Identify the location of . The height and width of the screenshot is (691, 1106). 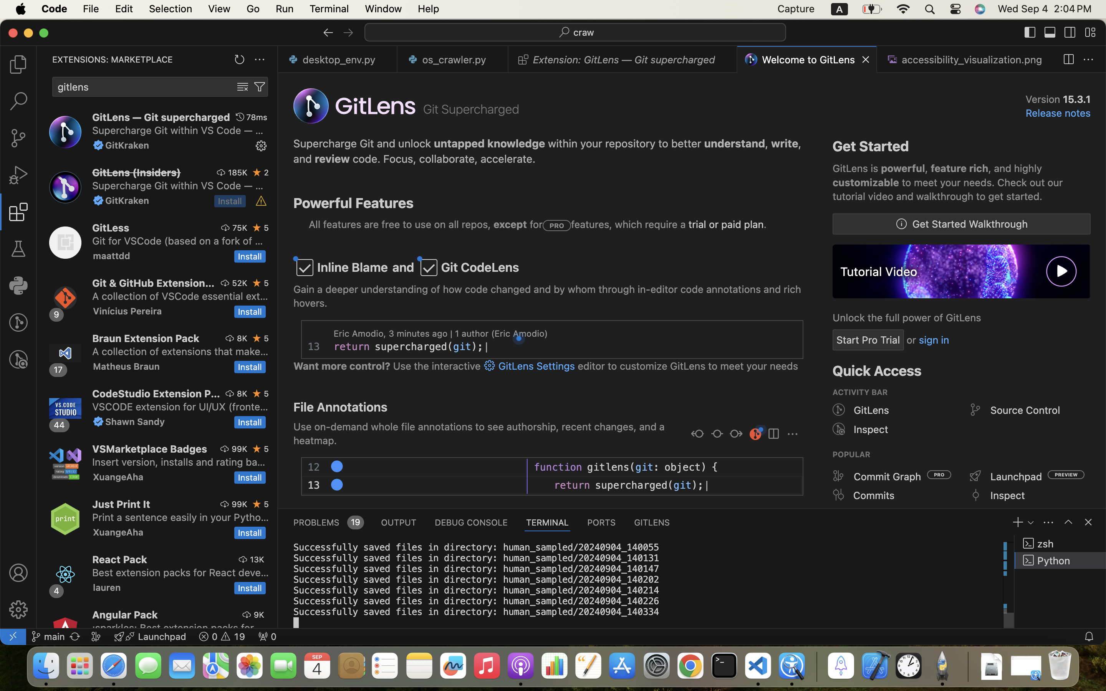
(348, 32).